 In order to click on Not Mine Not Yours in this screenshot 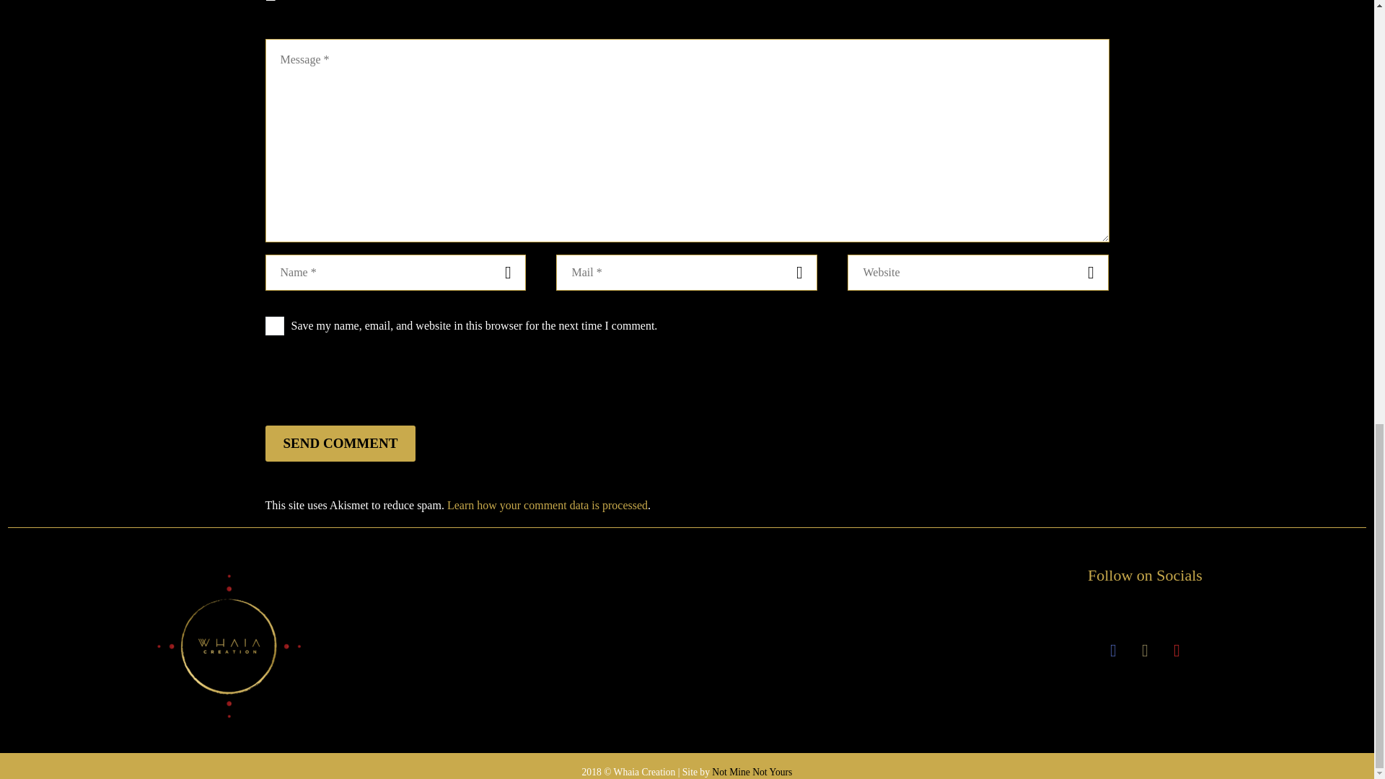, I will do `click(752, 772)`.